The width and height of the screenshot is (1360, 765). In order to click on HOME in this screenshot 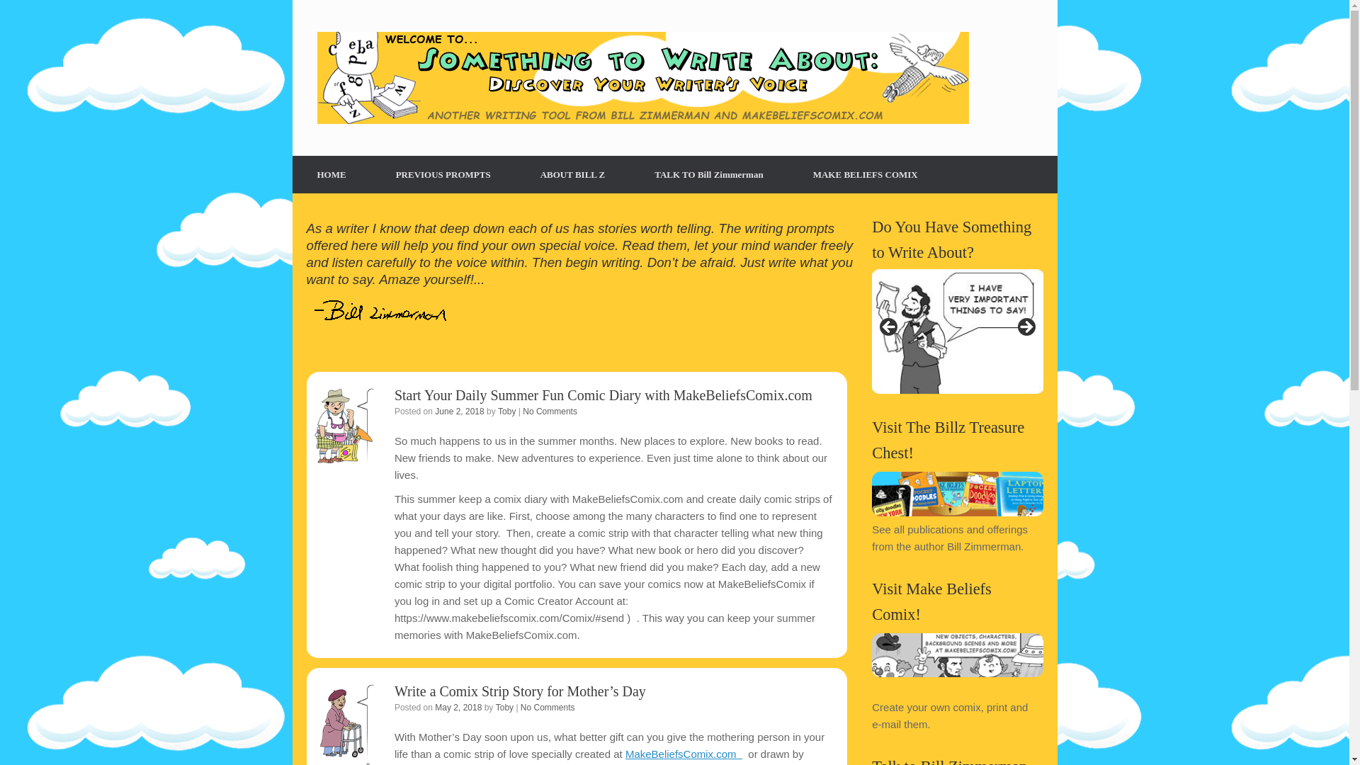, I will do `click(331, 174)`.